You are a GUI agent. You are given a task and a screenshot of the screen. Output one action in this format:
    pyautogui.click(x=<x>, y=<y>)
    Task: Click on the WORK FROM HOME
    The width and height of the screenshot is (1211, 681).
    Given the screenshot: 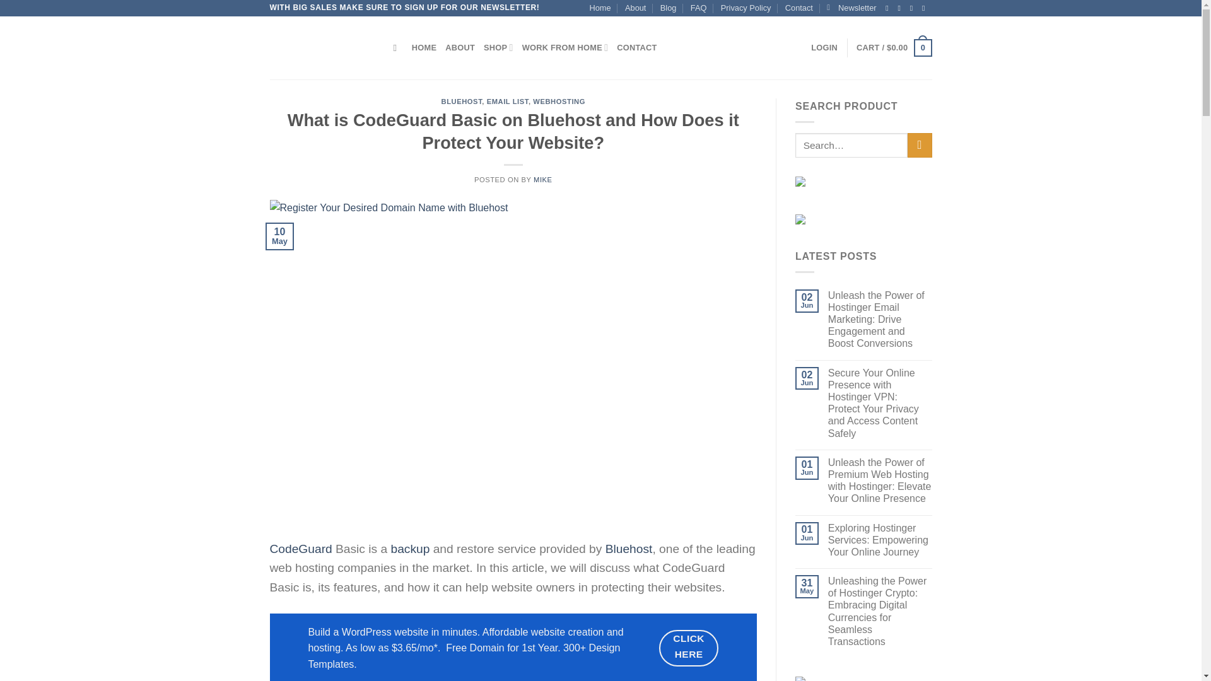 What is the action you would take?
    pyautogui.click(x=565, y=48)
    